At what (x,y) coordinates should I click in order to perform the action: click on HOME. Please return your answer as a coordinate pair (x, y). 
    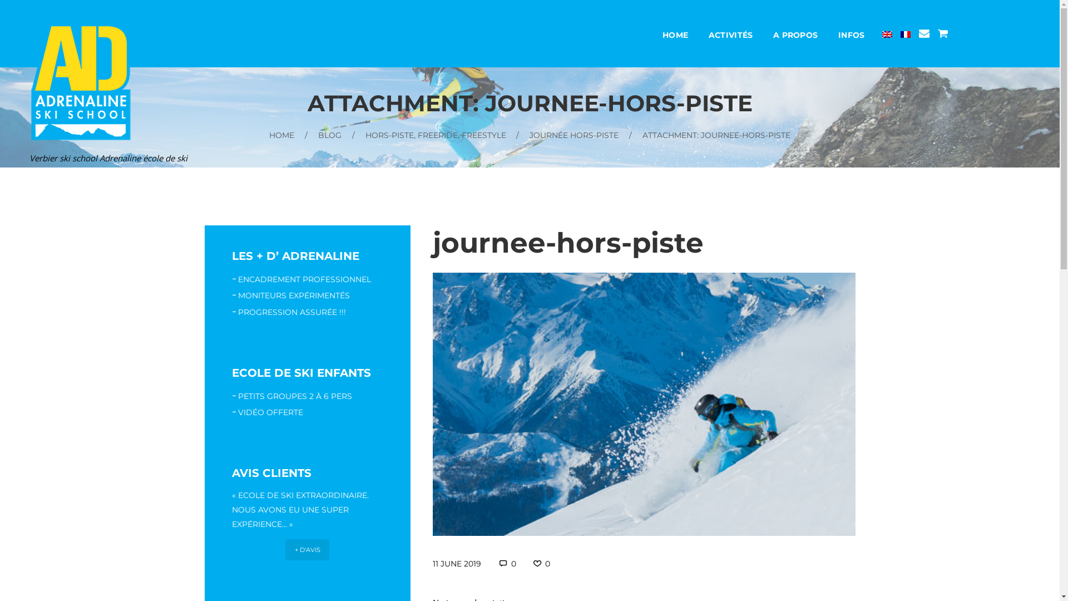
    Looking at the image, I should click on (281, 135).